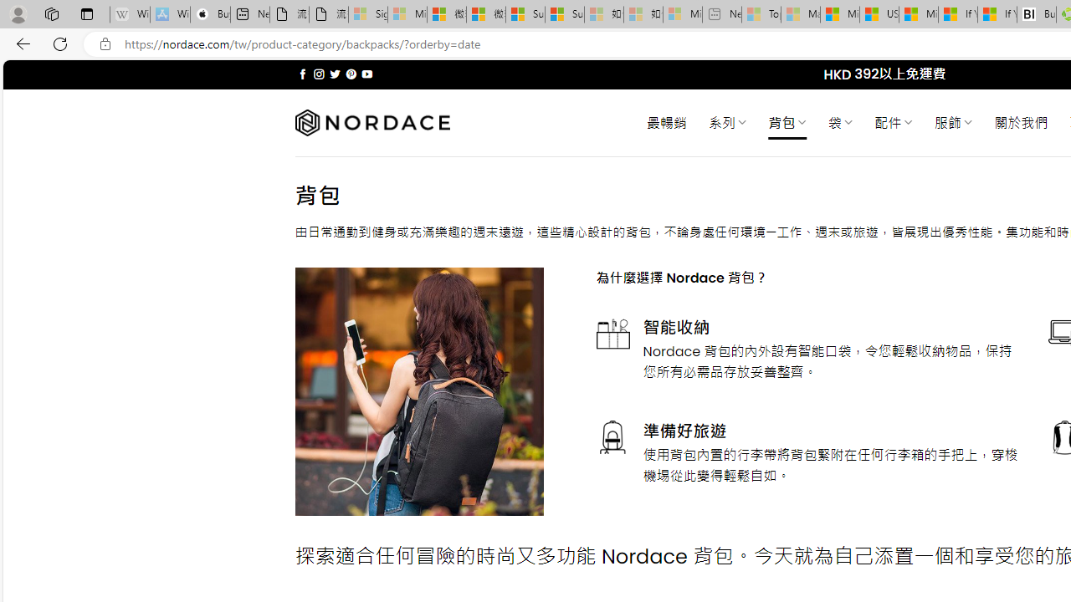 The image size is (1071, 602). What do you see at coordinates (368, 15) in the screenshot?
I see `Sign in to your Microsoft account - Sleeping` at bounding box center [368, 15].